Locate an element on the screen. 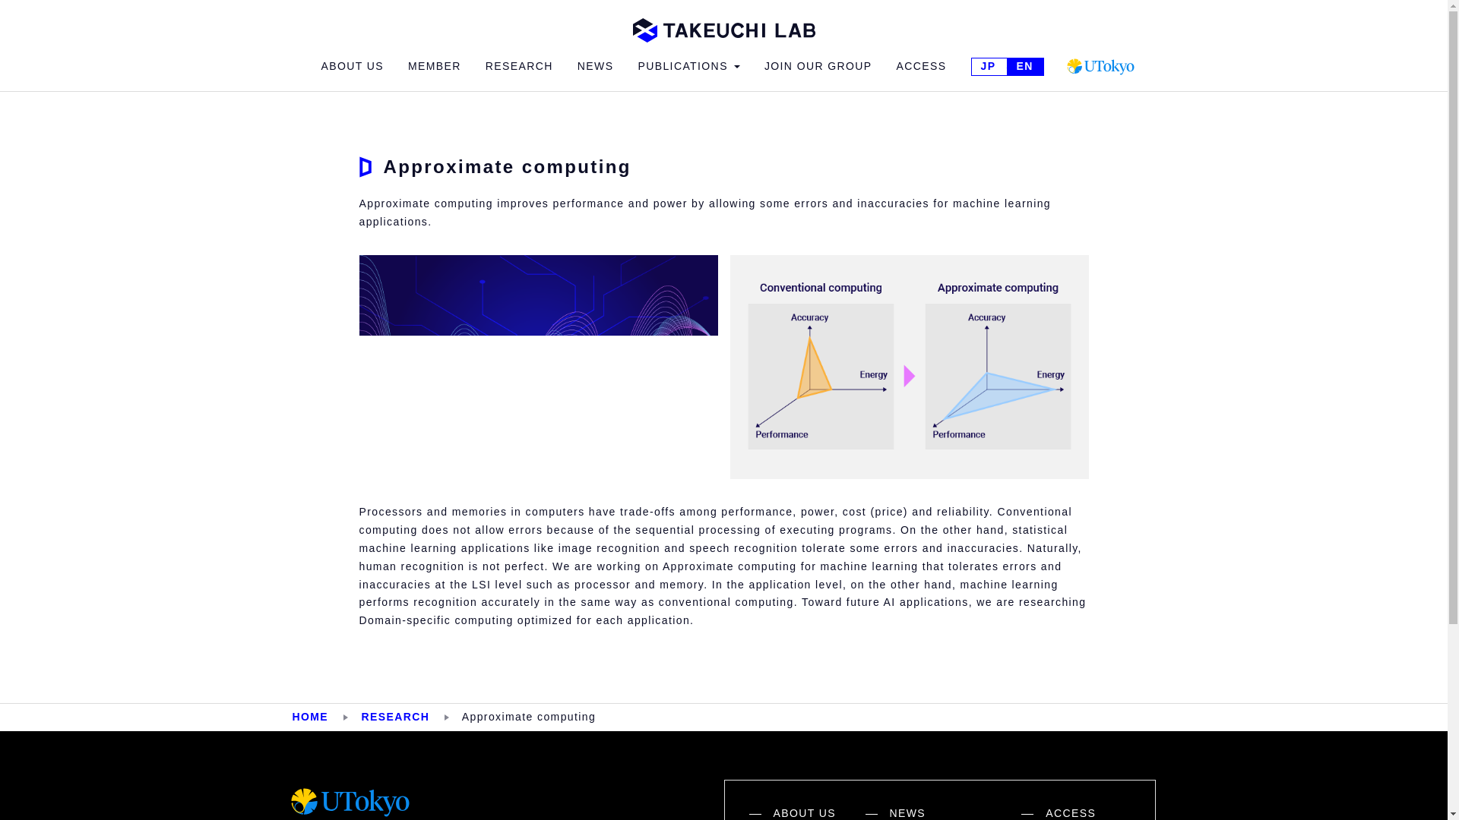 This screenshot has width=1459, height=820. JOIN OUR GROUP is located at coordinates (818, 67).